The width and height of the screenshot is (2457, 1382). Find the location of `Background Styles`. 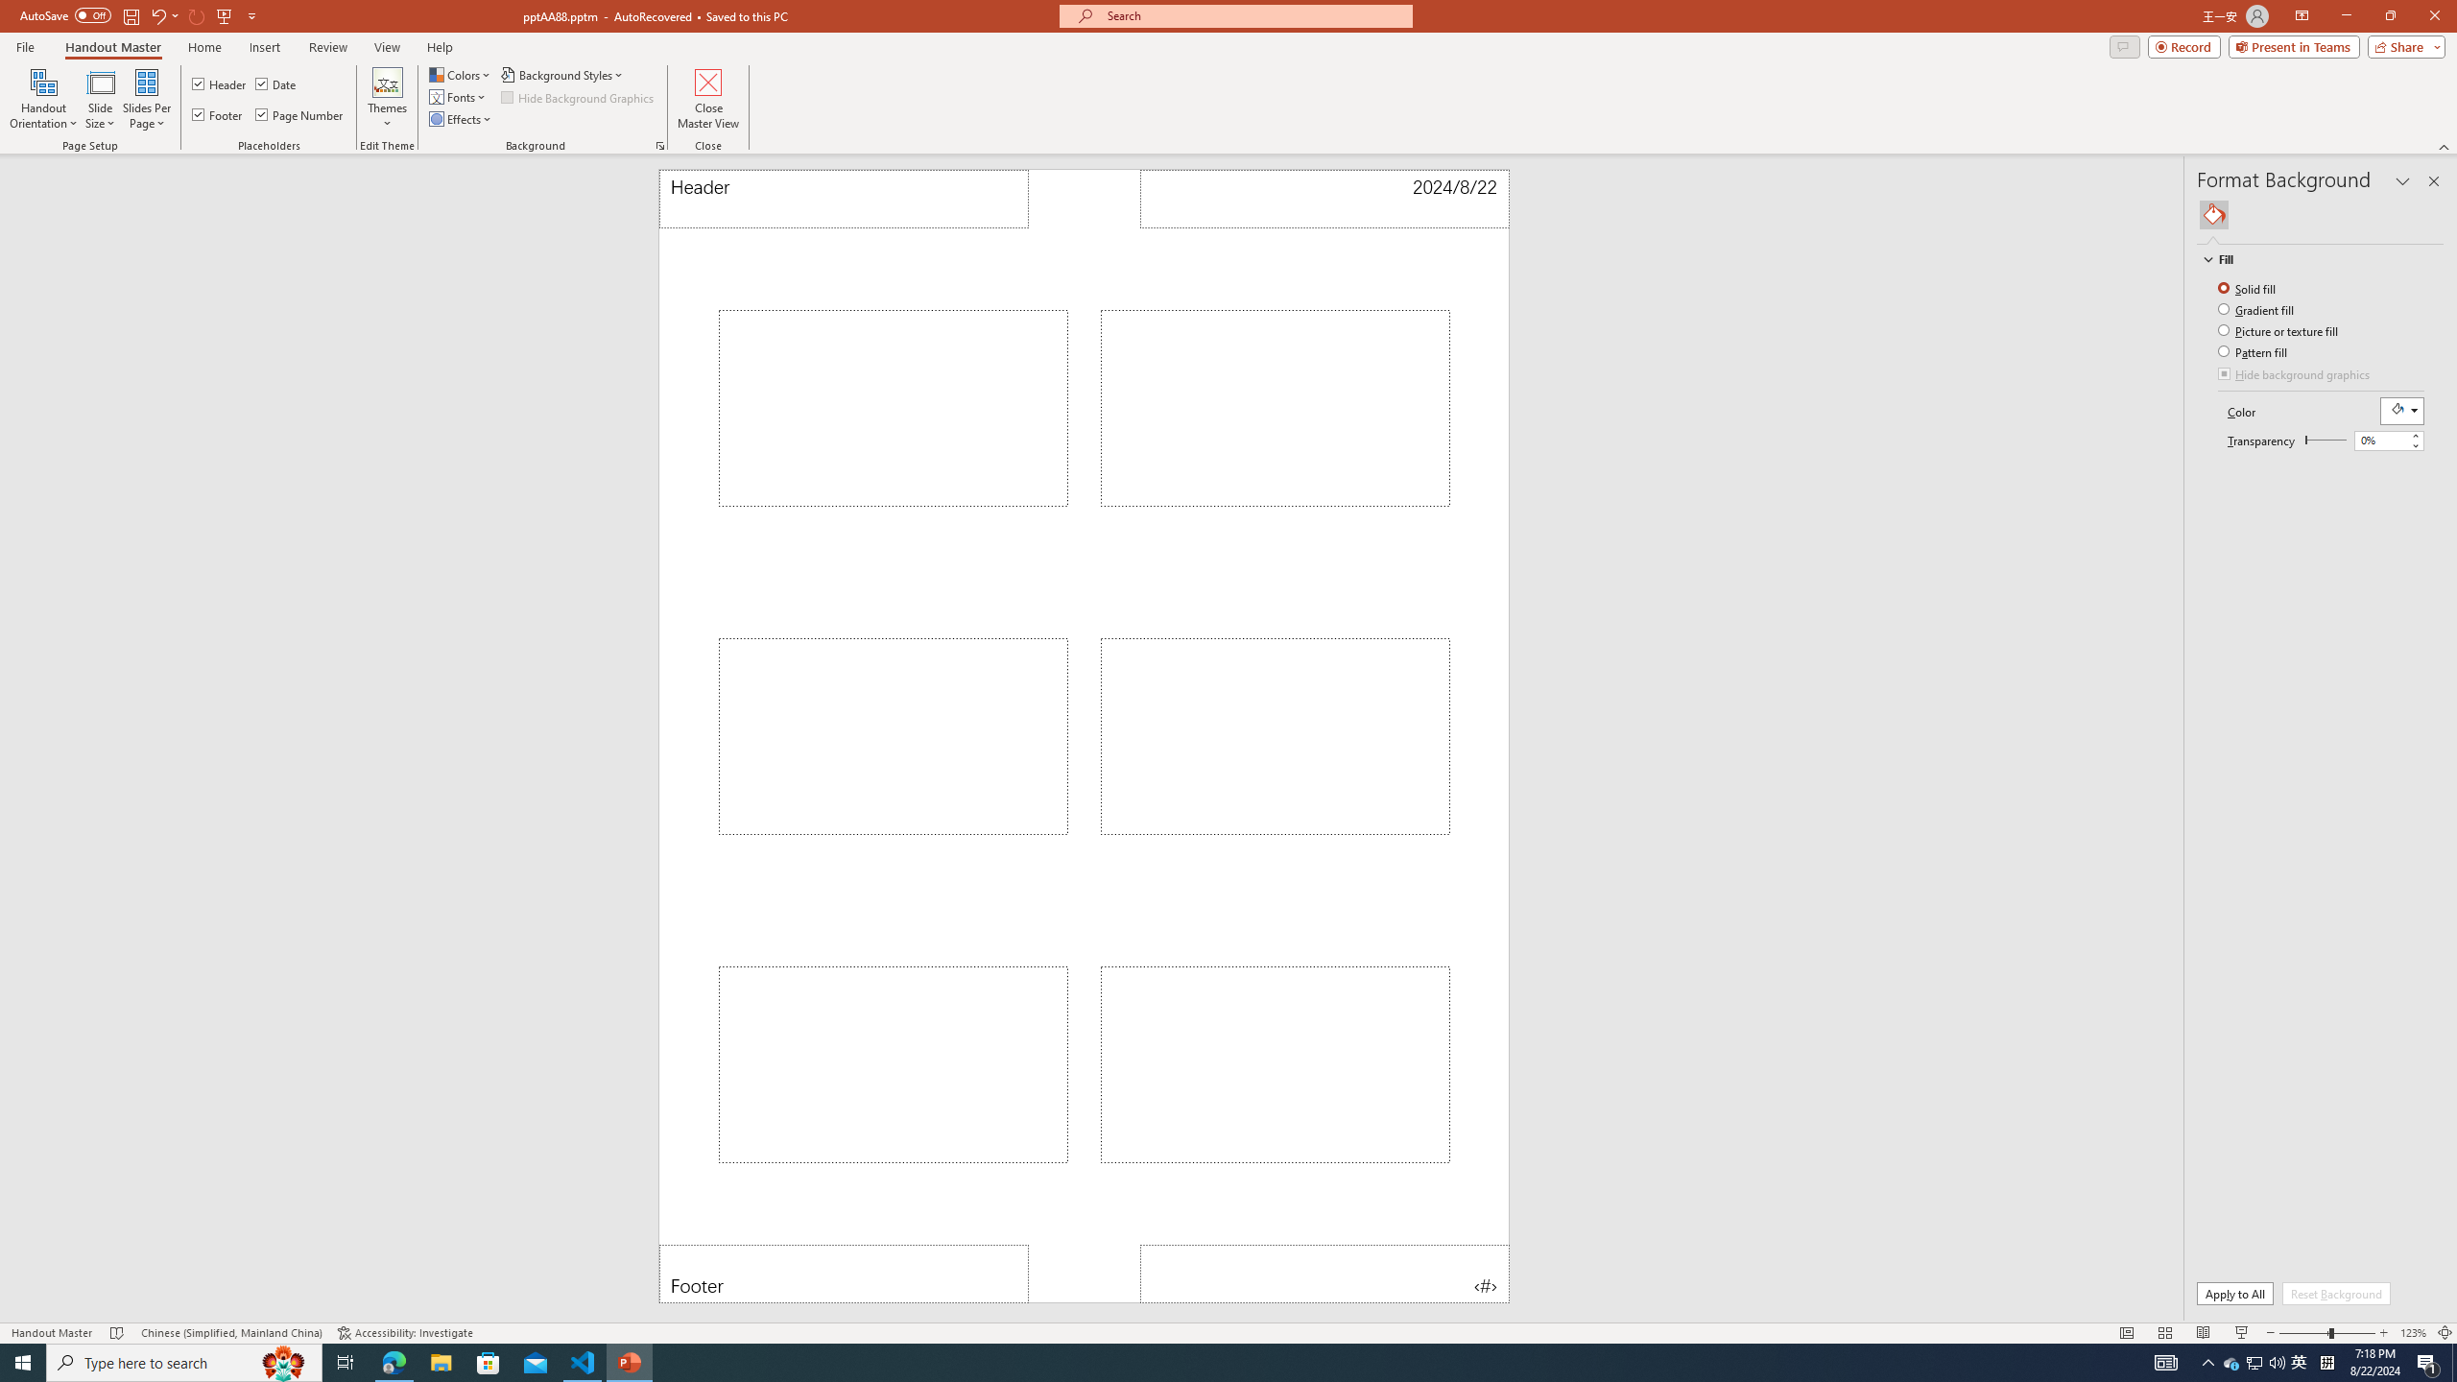

Background Styles is located at coordinates (563, 75).